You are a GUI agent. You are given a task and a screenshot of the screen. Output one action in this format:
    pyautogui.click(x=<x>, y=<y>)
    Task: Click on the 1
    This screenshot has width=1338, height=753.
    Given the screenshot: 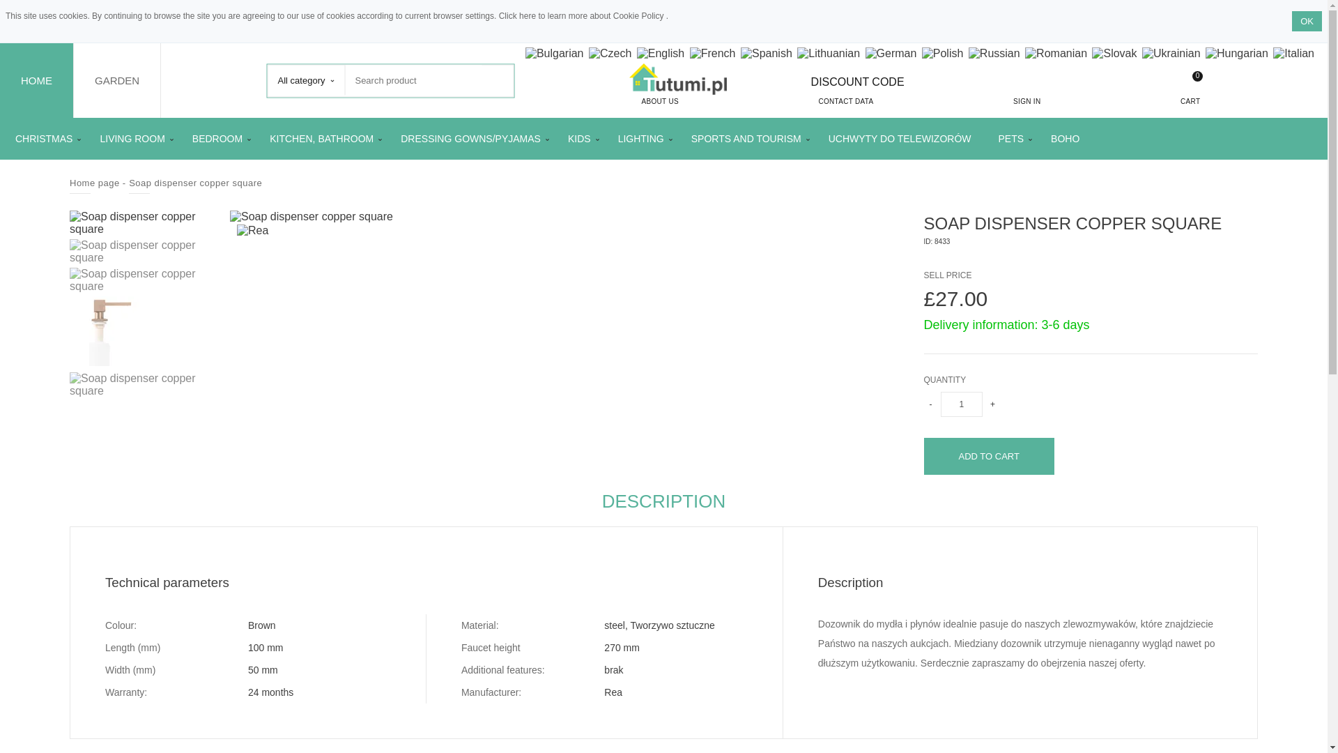 What is the action you would take?
    pyautogui.click(x=961, y=404)
    